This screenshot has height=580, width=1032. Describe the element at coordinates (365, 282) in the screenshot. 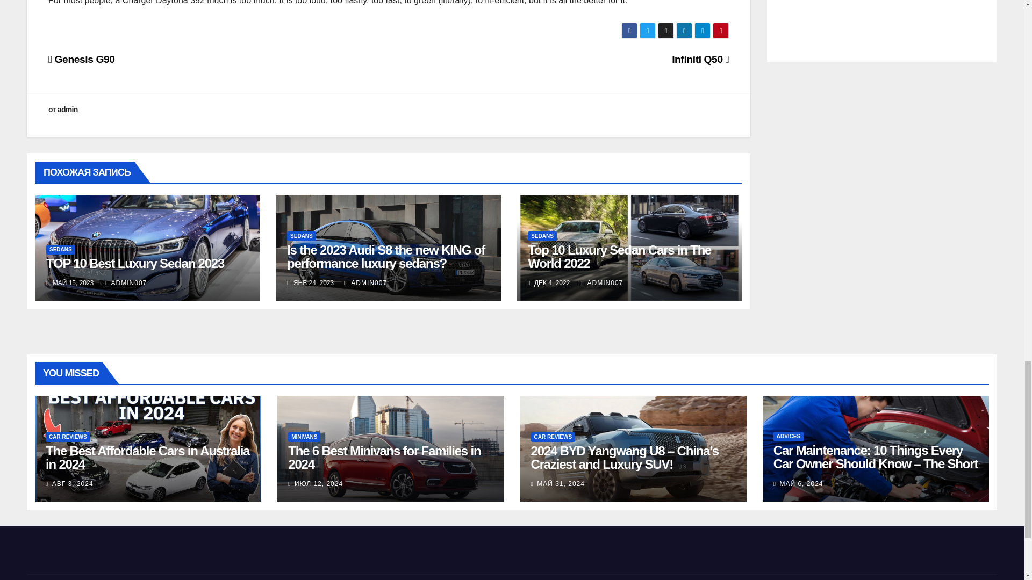

I see `ADMIN007` at that location.